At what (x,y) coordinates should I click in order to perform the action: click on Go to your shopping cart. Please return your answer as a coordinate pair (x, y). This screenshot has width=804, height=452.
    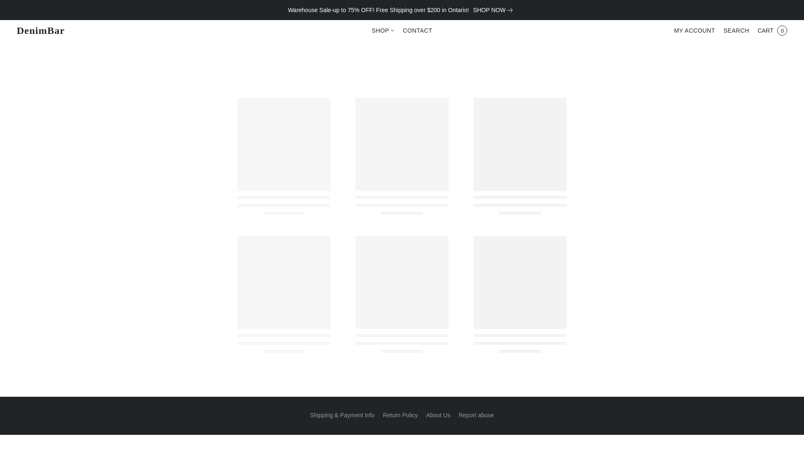
    Looking at the image, I should click on (772, 30).